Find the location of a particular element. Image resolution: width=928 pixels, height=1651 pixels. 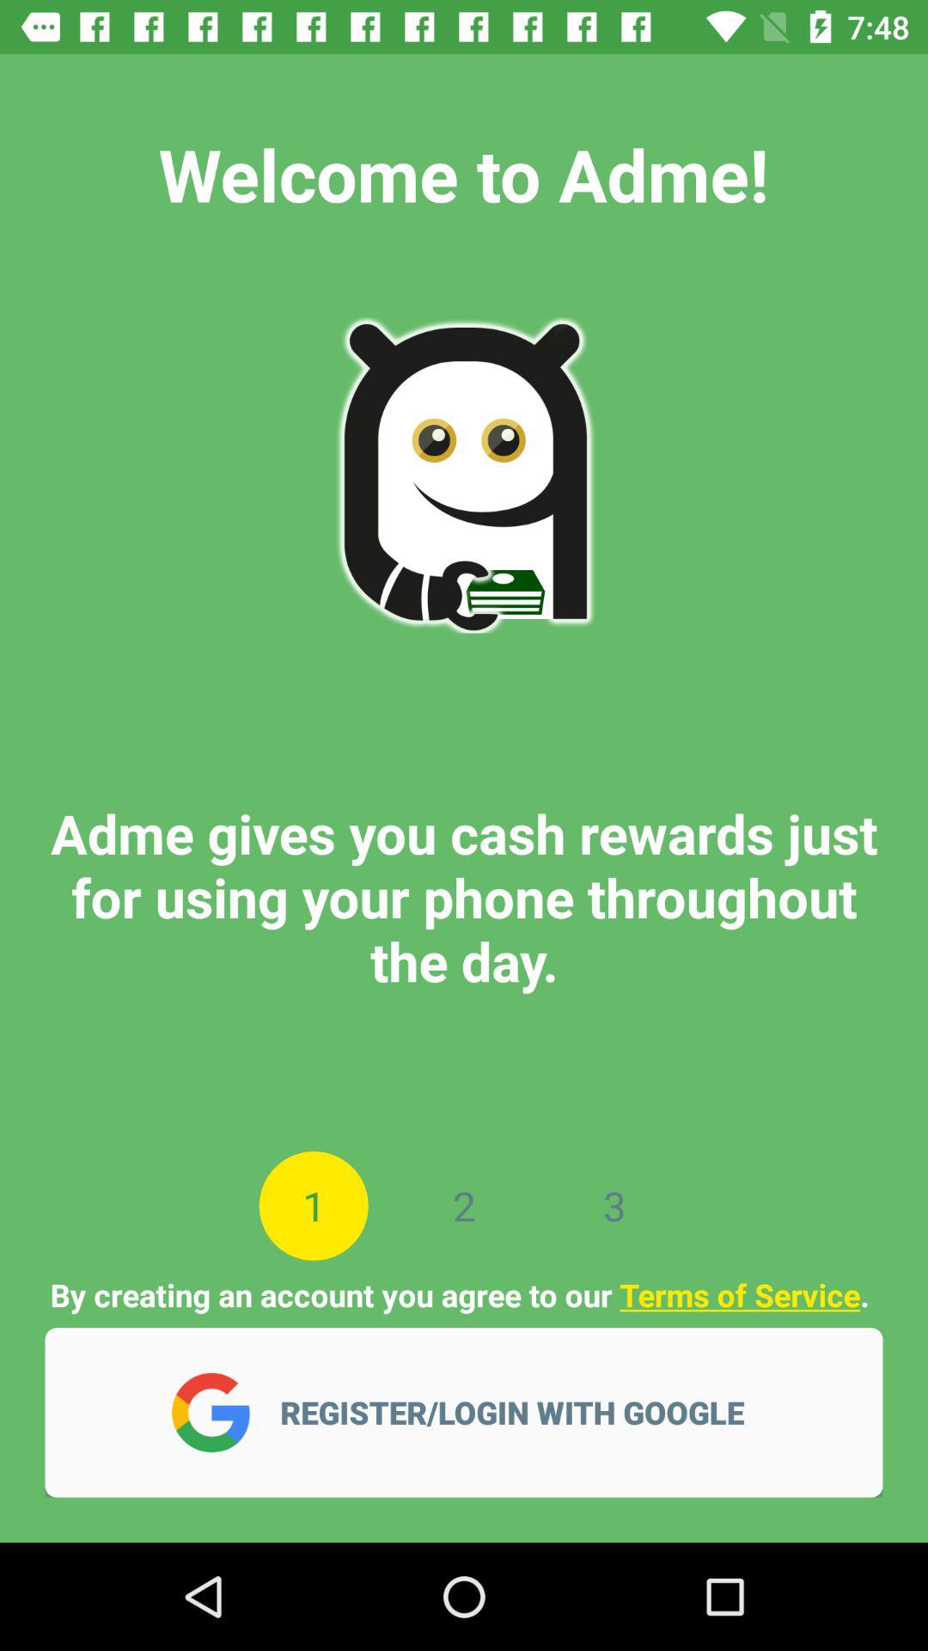

launch the icon to the left of the 2 item is located at coordinates (313, 1206).